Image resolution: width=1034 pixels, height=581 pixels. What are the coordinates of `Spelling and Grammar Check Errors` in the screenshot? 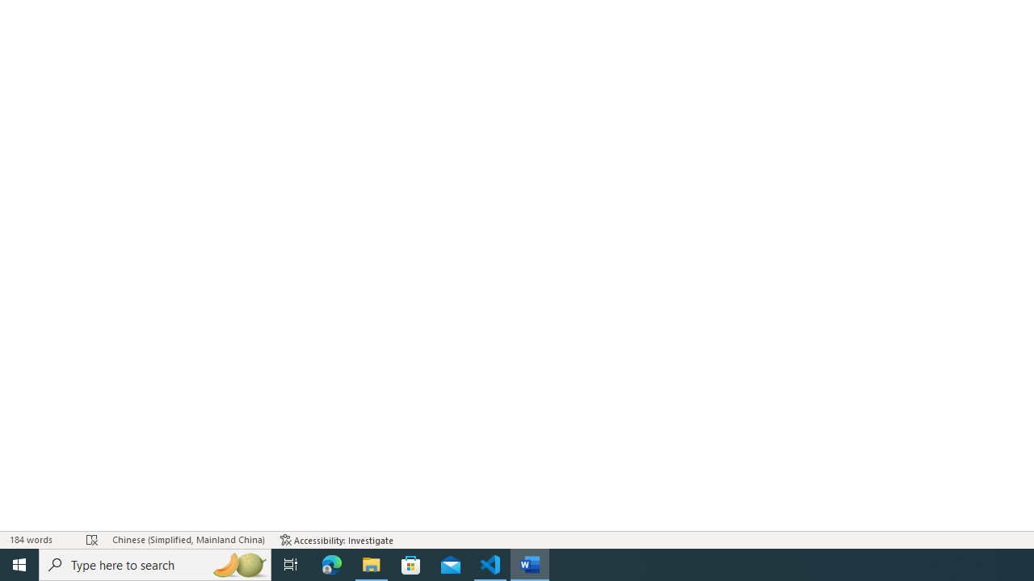 It's located at (92, 539).